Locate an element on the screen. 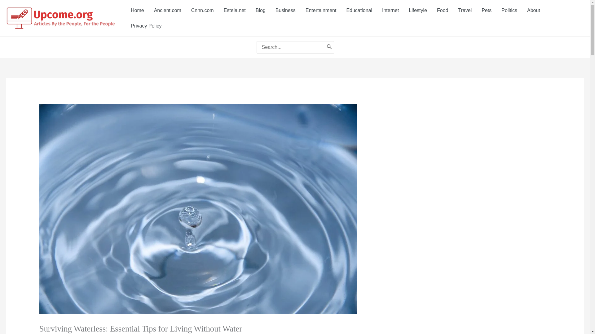 Image resolution: width=595 pixels, height=334 pixels. Pets is located at coordinates (486, 10).